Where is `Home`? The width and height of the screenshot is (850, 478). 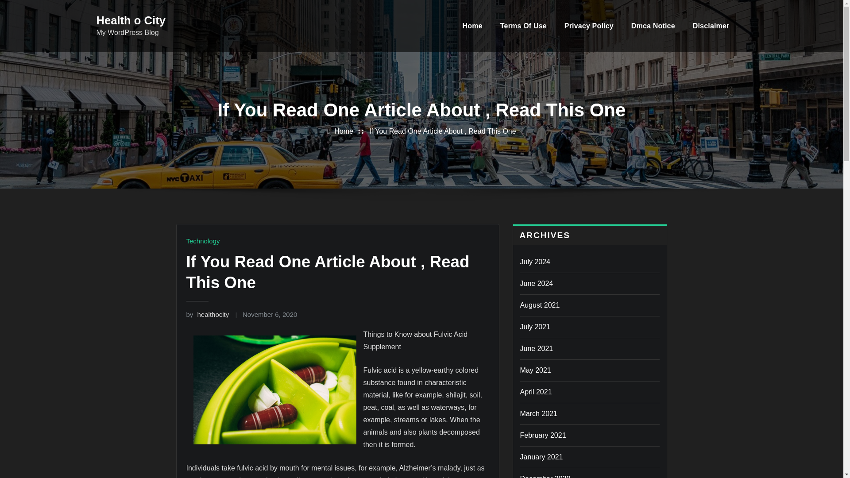
Home is located at coordinates (344, 131).